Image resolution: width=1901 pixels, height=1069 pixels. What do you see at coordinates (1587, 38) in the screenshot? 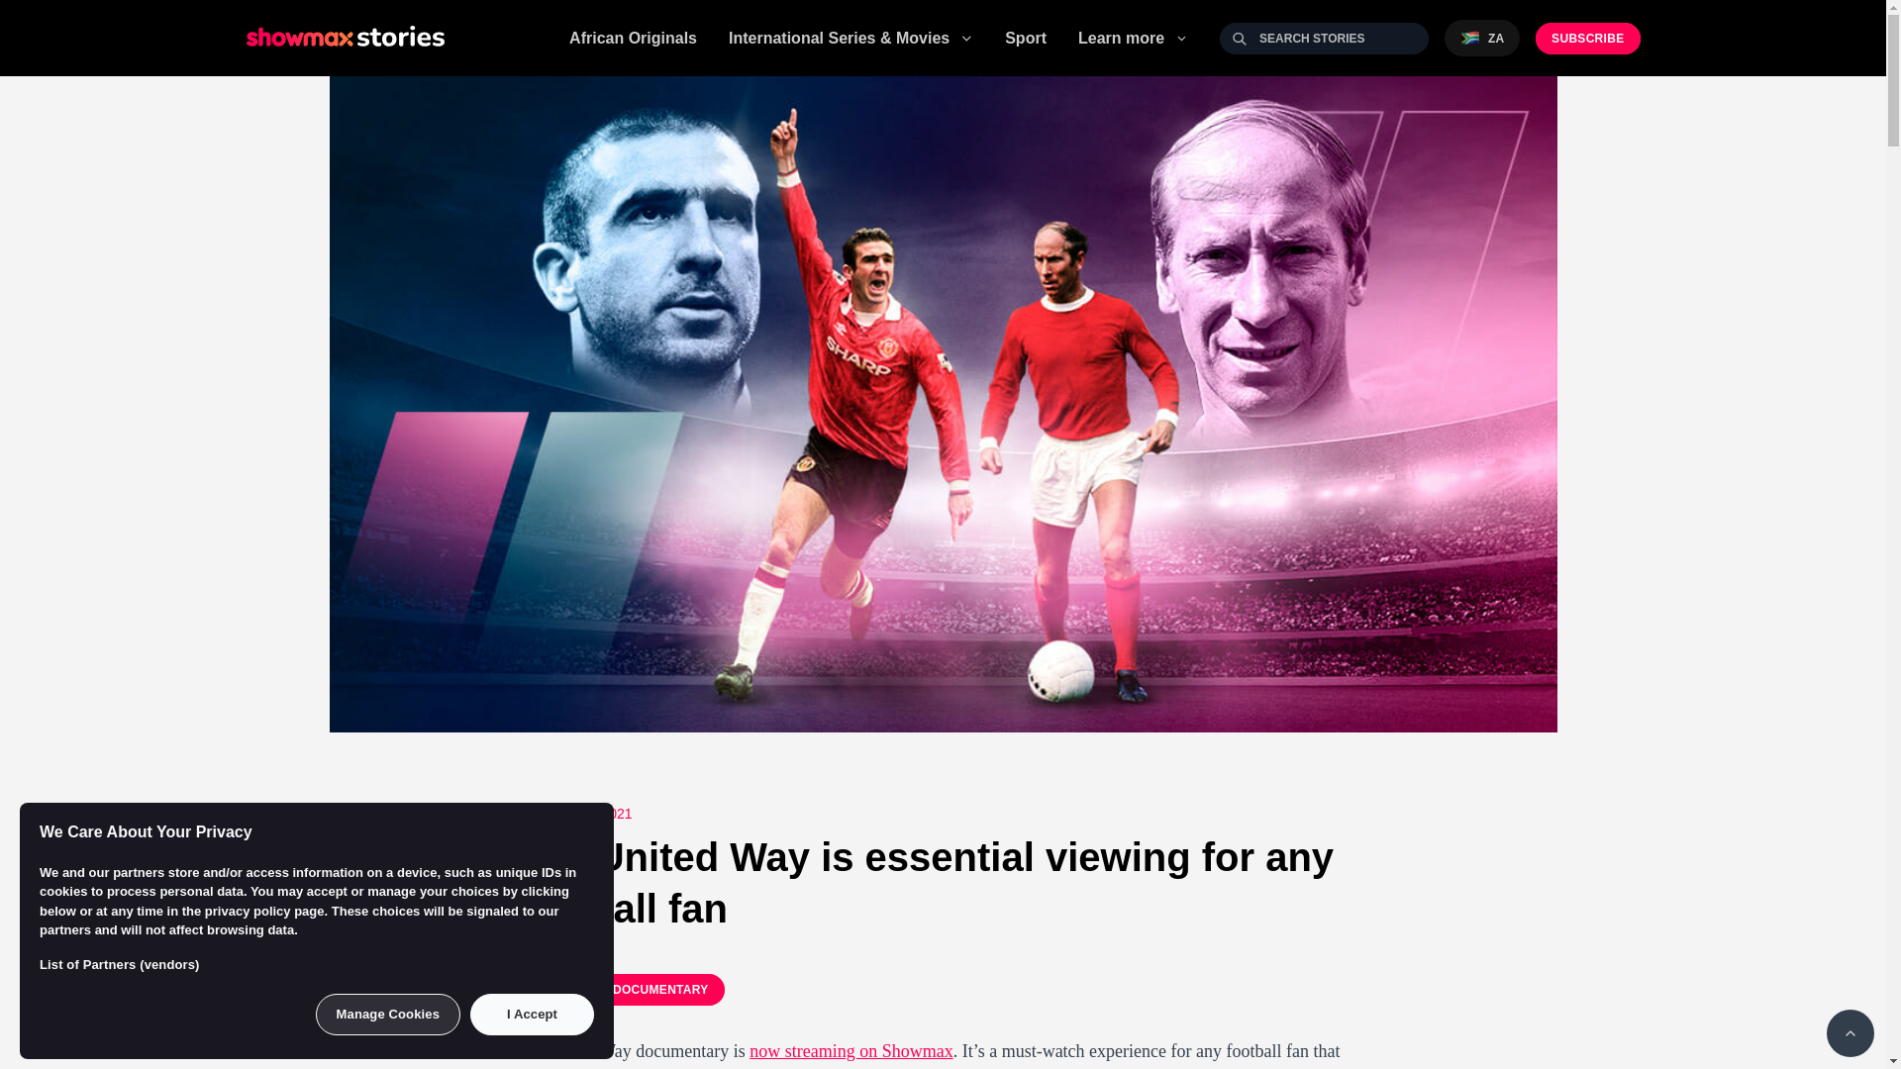
I see `SUBSCRIBE` at bounding box center [1587, 38].